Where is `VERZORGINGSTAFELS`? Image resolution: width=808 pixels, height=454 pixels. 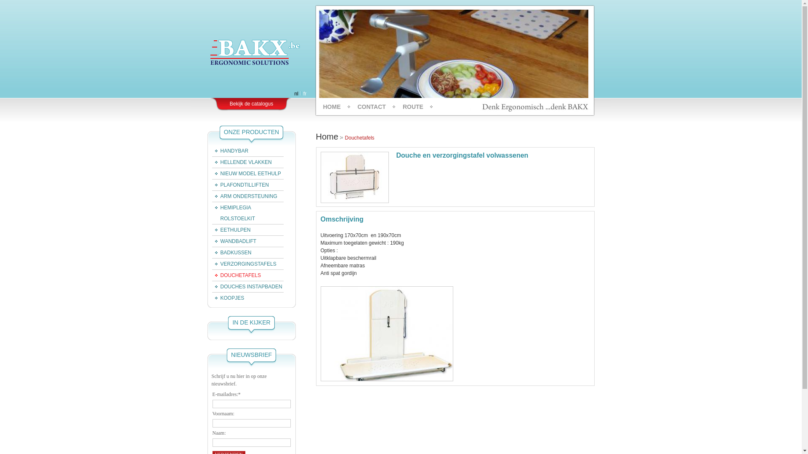 VERZORGINGSTAFELS is located at coordinates (244, 264).